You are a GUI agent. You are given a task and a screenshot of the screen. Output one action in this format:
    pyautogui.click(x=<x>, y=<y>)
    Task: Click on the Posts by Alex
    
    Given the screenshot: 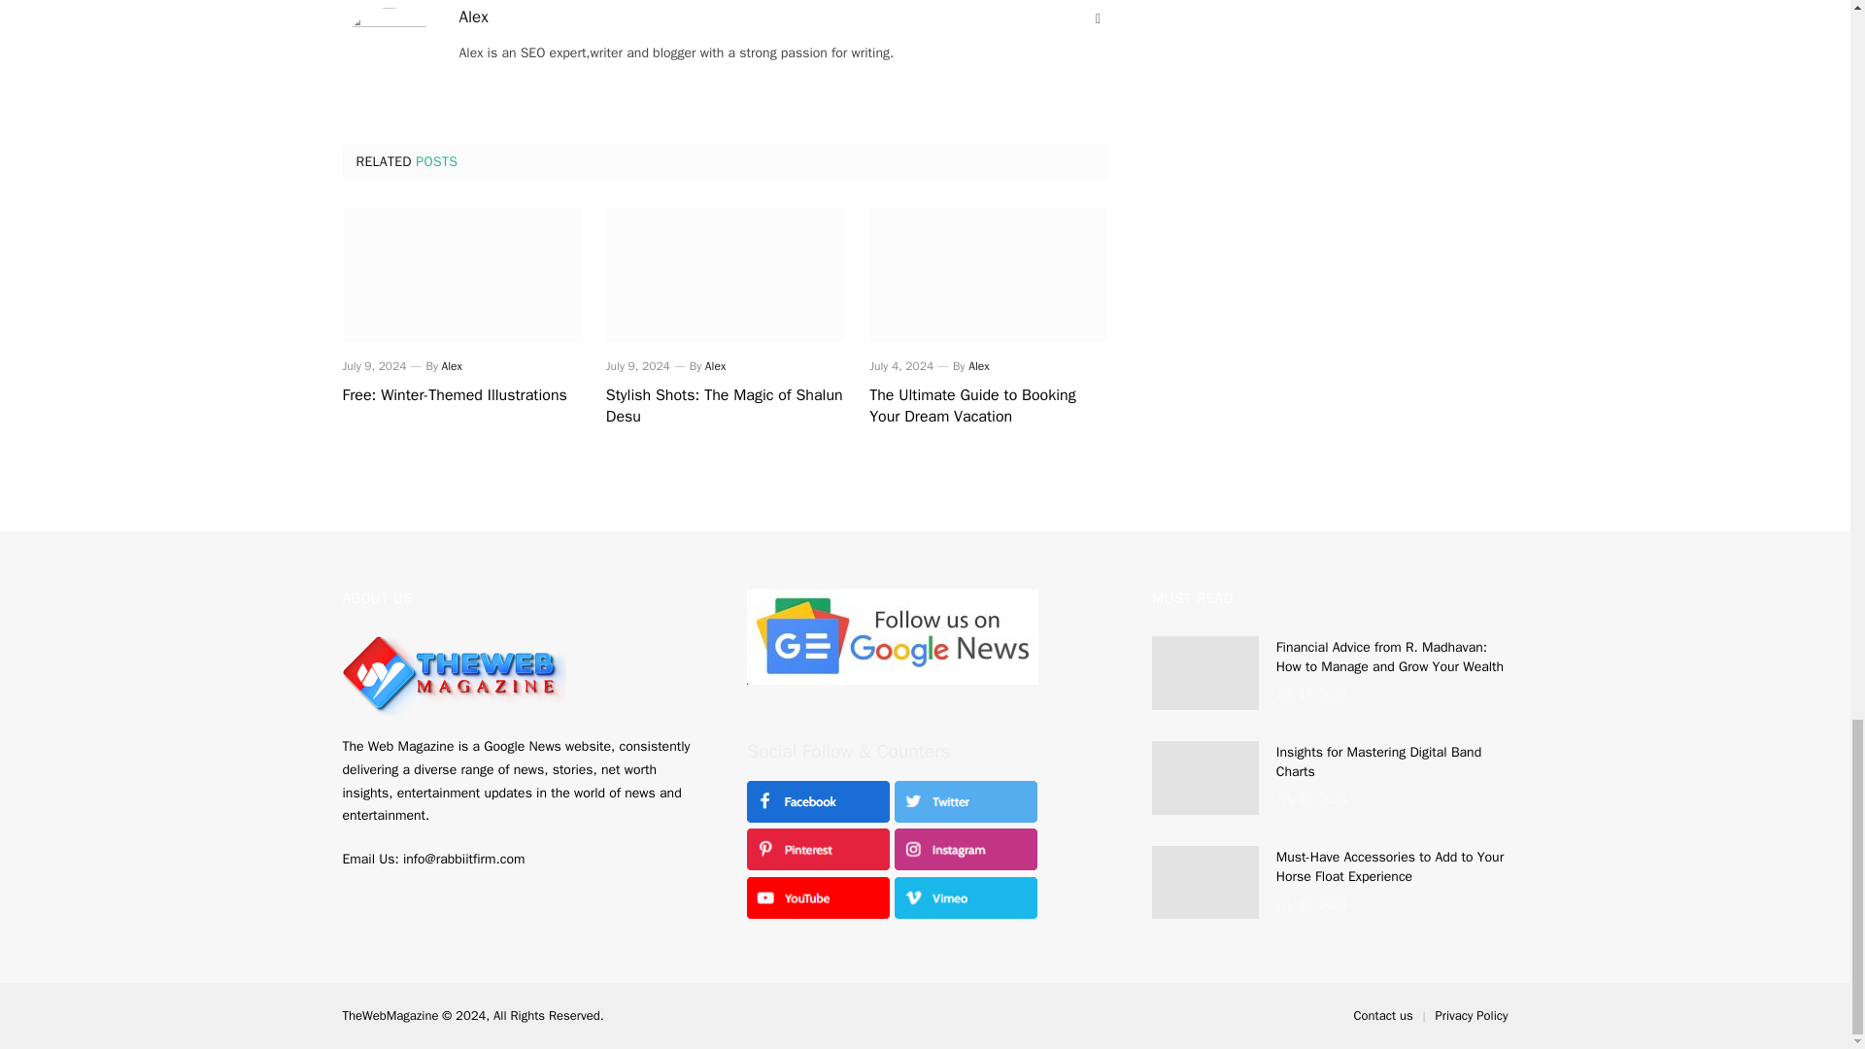 What is the action you would take?
    pyautogui.click(x=715, y=365)
    